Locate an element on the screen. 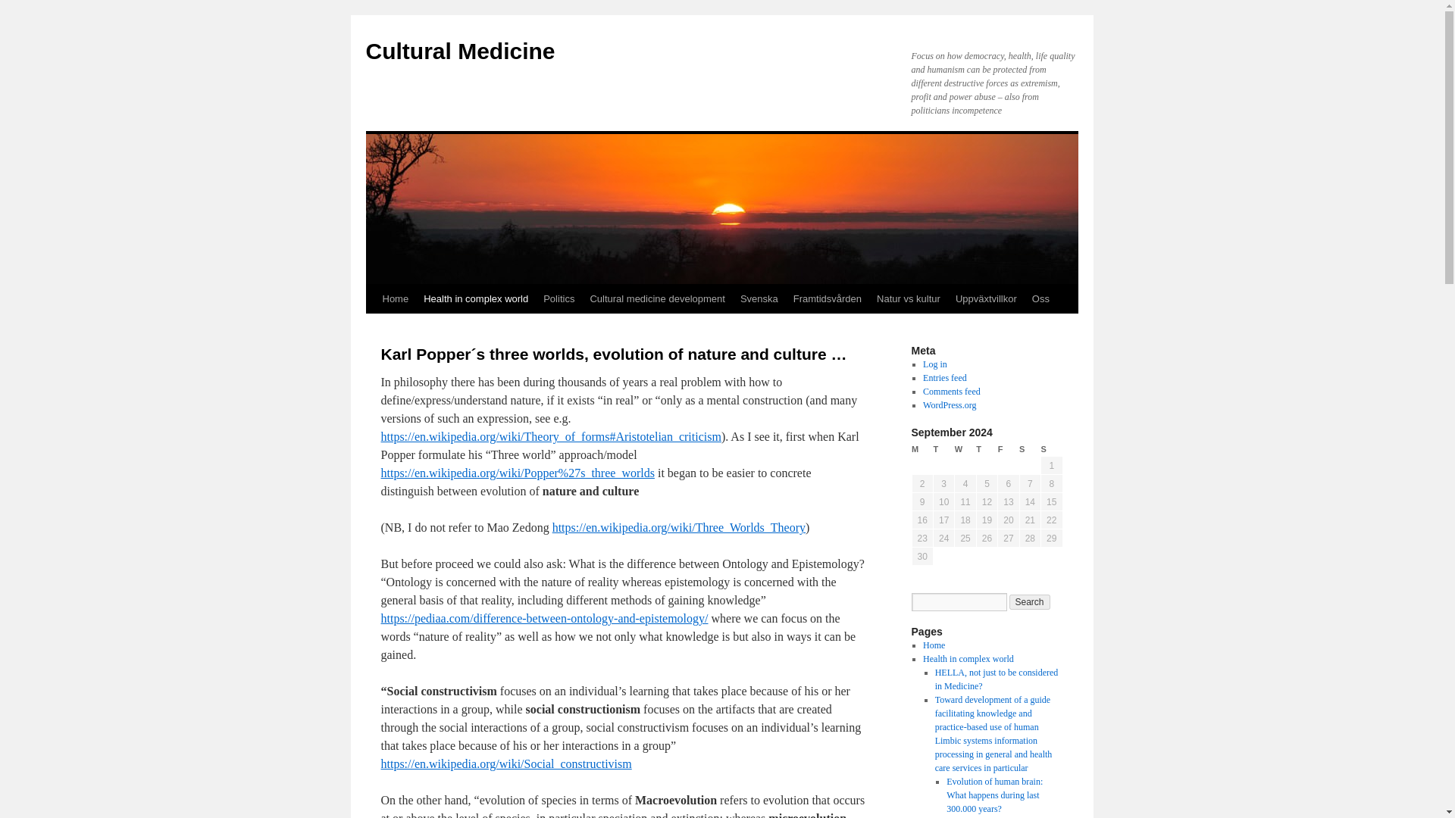 Image resolution: width=1455 pixels, height=818 pixels. Tuesday is located at coordinates (943, 449).